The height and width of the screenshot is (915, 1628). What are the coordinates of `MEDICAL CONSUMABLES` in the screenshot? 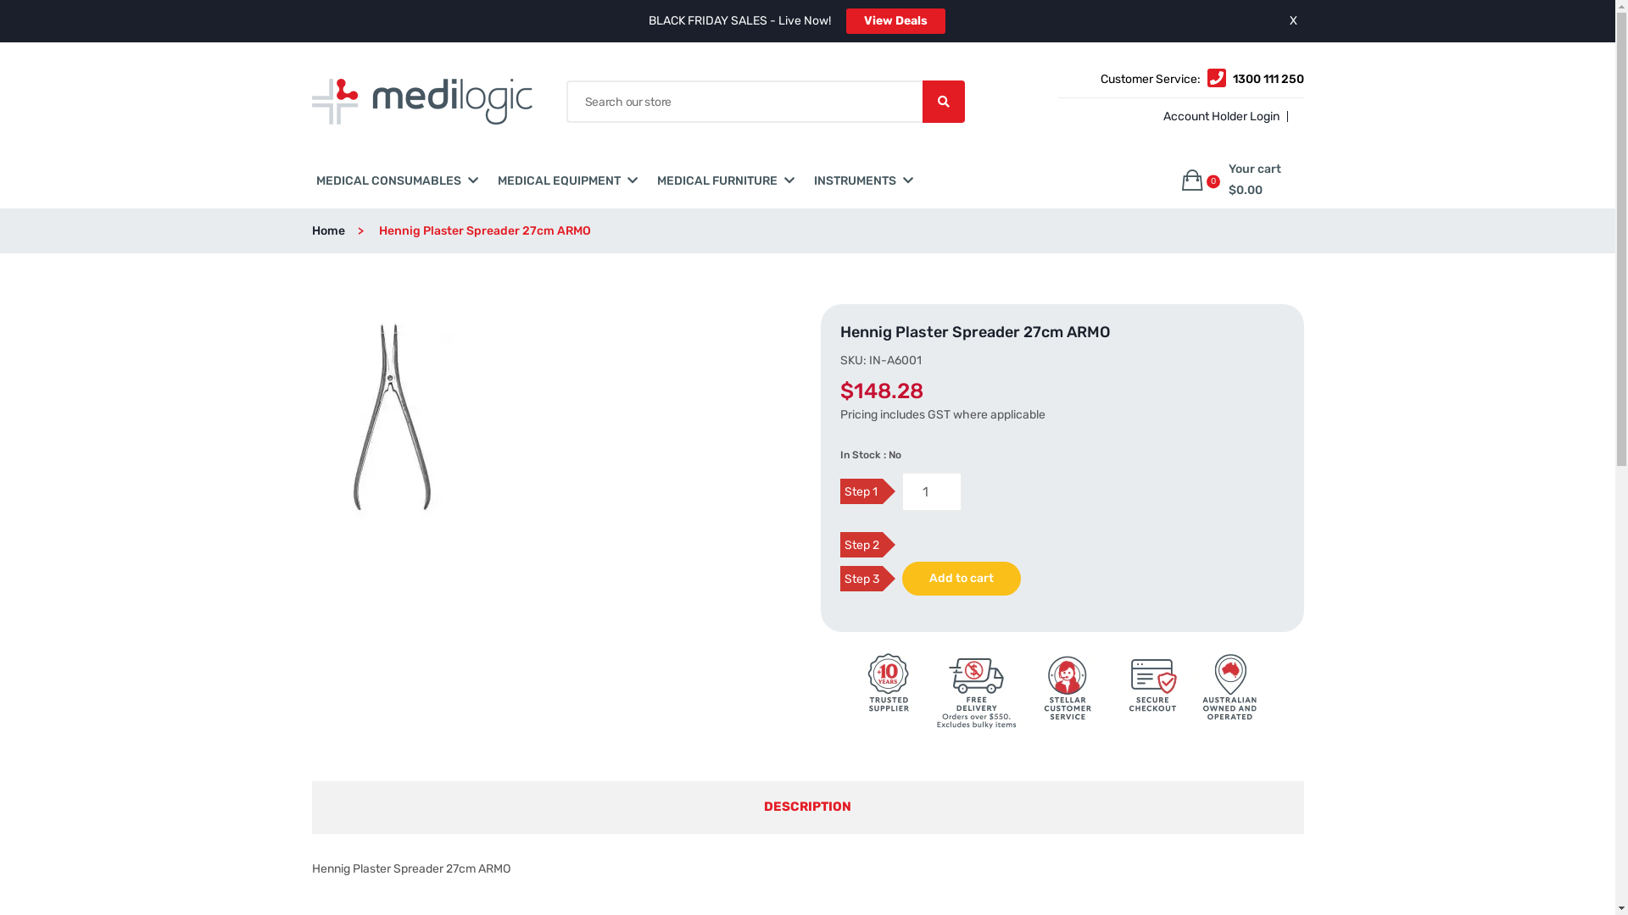 It's located at (388, 181).